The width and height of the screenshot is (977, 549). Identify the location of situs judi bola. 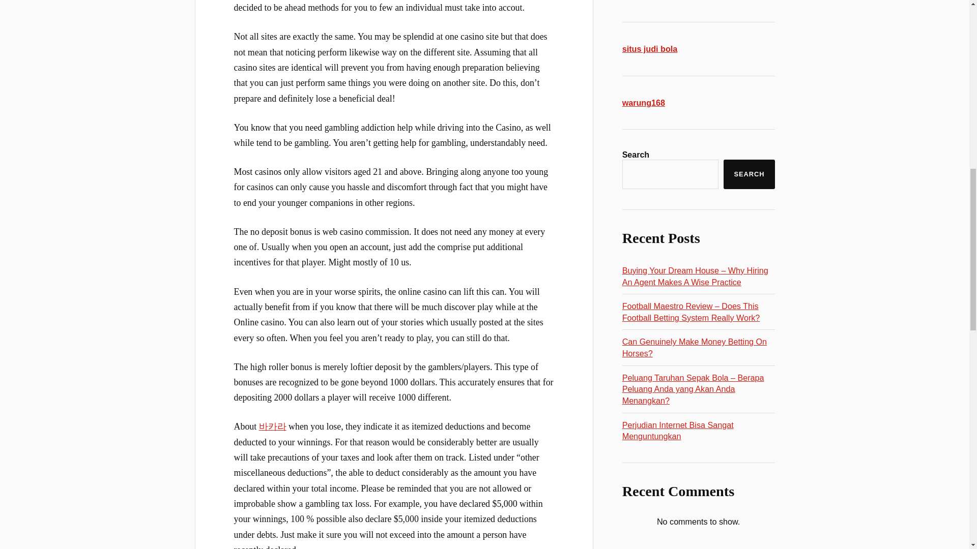
(650, 49).